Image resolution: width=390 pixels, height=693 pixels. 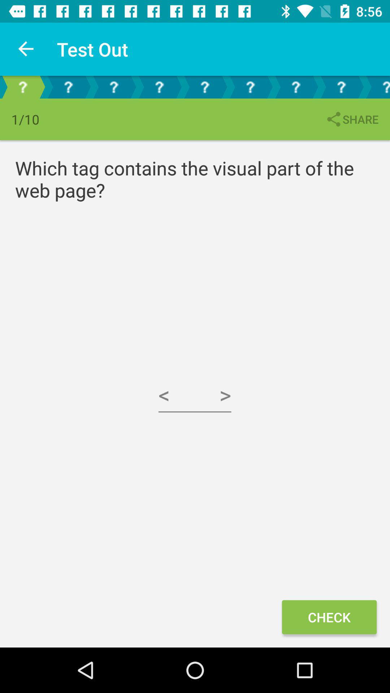 What do you see at coordinates (341, 87) in the screenshot?
I see `shows question option` at bounding box center [341, 87].